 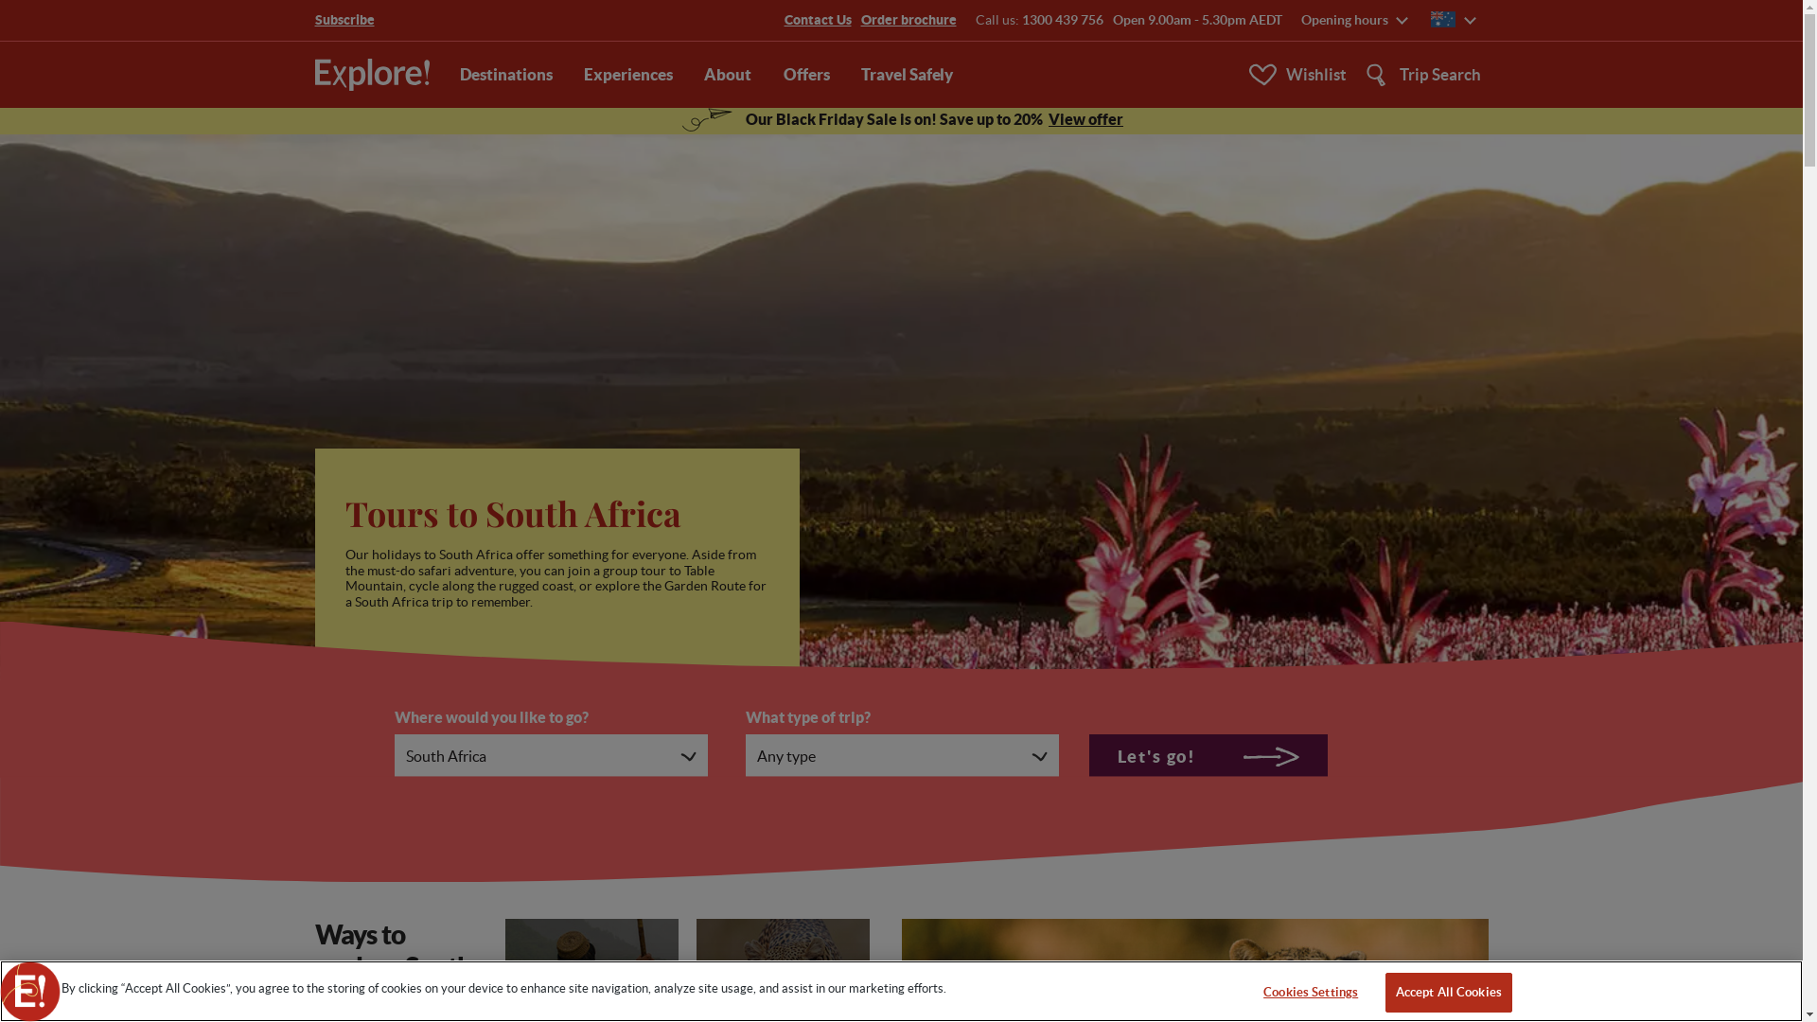 I want to click on View offer, so click(x=1086, y=119).